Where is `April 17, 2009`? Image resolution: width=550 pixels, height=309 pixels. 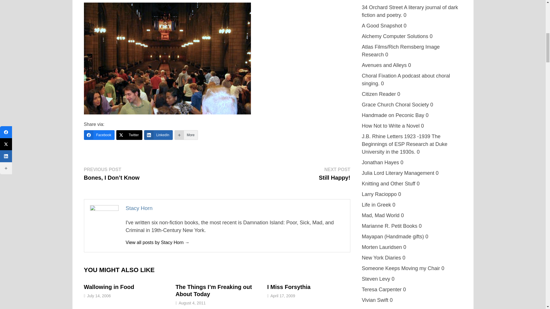
April 17, 2009 is located at coordinates (282, 296).